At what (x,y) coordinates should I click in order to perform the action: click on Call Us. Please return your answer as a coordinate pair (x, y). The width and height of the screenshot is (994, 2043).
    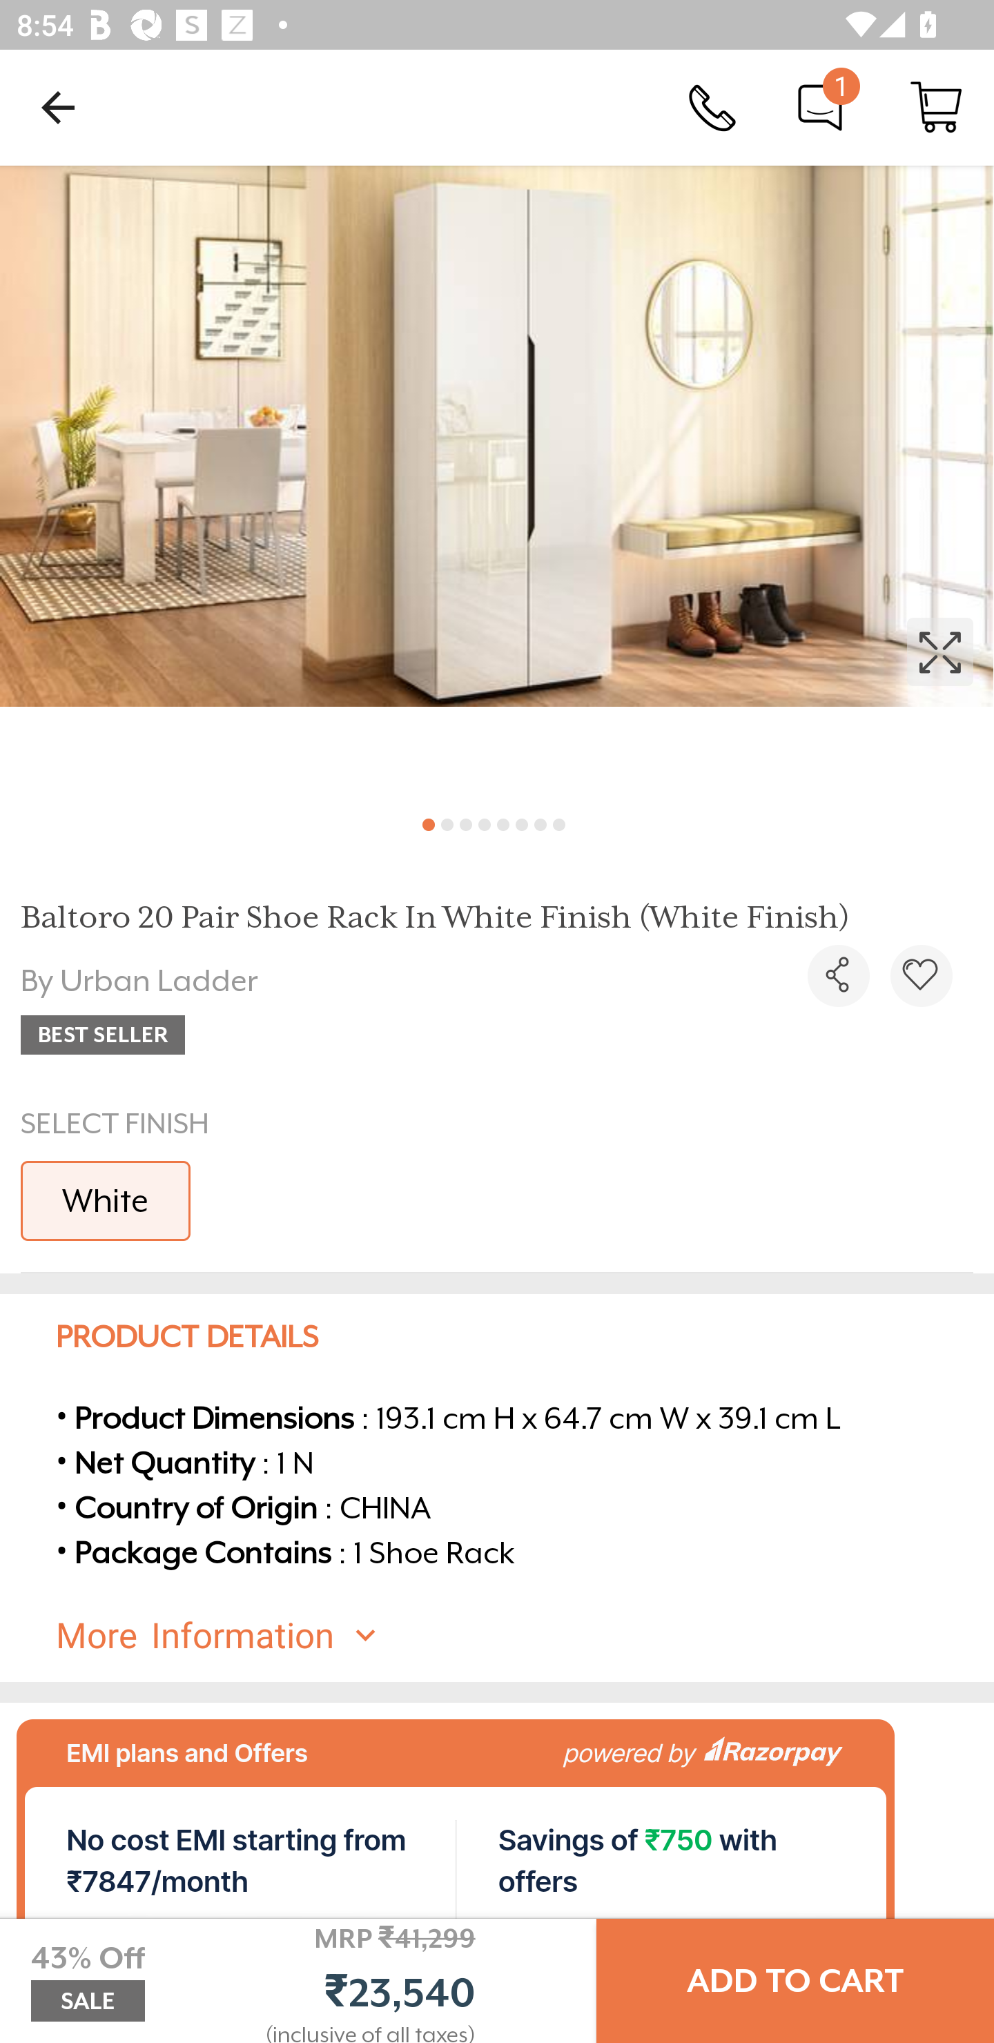
    Looking at the image, I should click on (712, 106).